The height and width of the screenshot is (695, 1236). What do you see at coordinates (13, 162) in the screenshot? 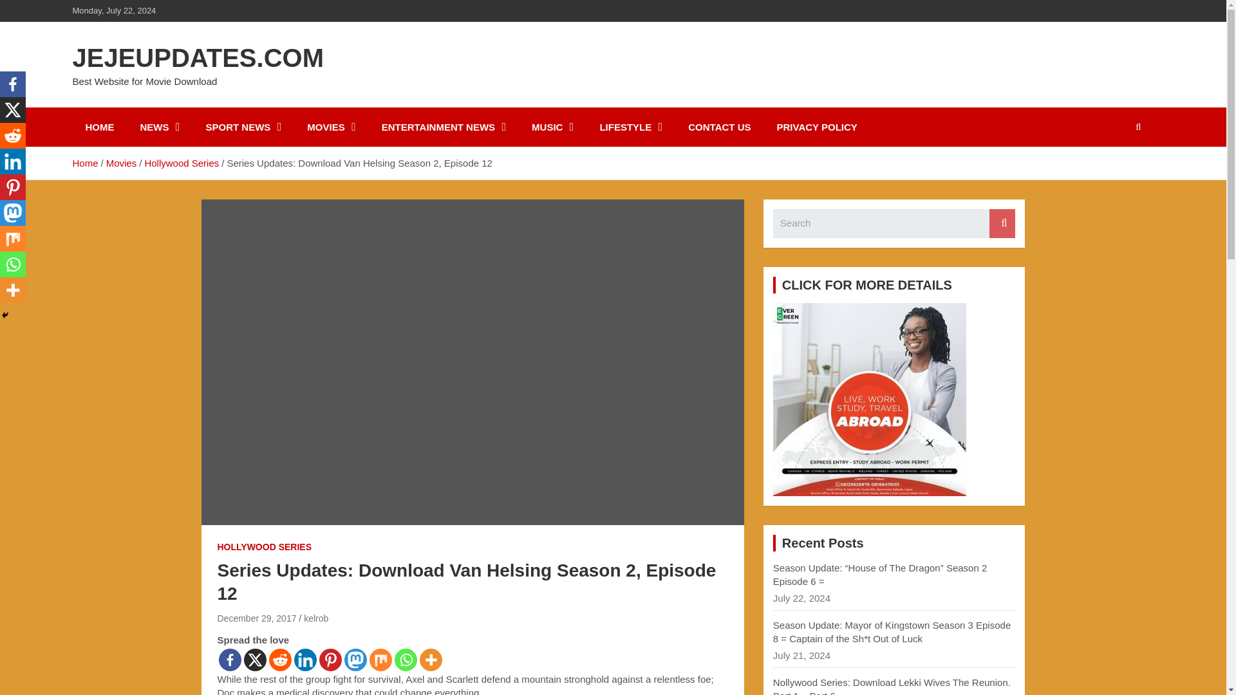
I see `Linkedin` at bounding box center [13, 162].